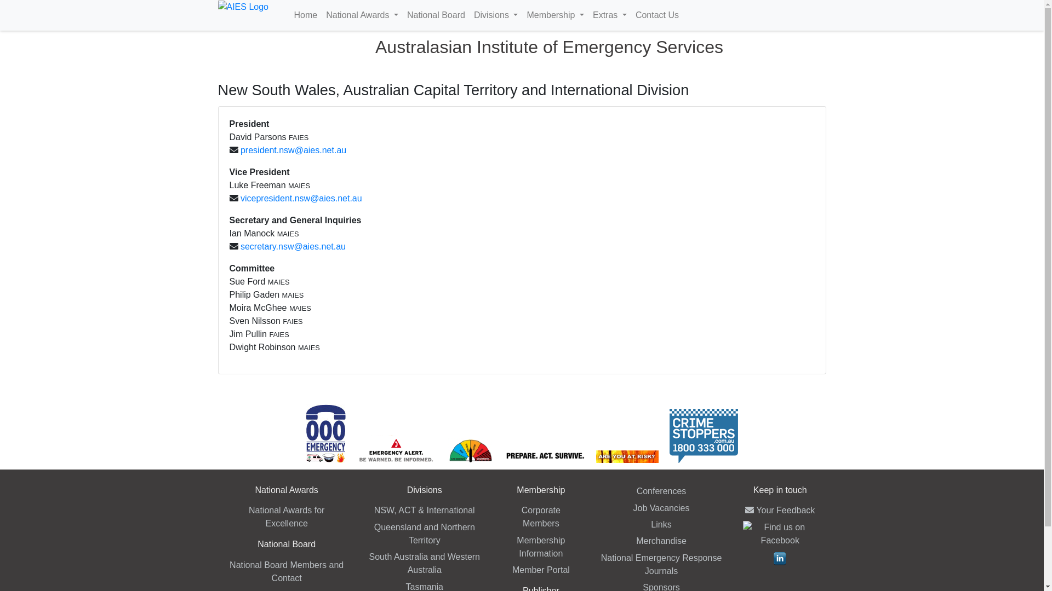 This screenshot has width=1052, height=591. I want to click on National Board Members and Contact, so click(287, 571).